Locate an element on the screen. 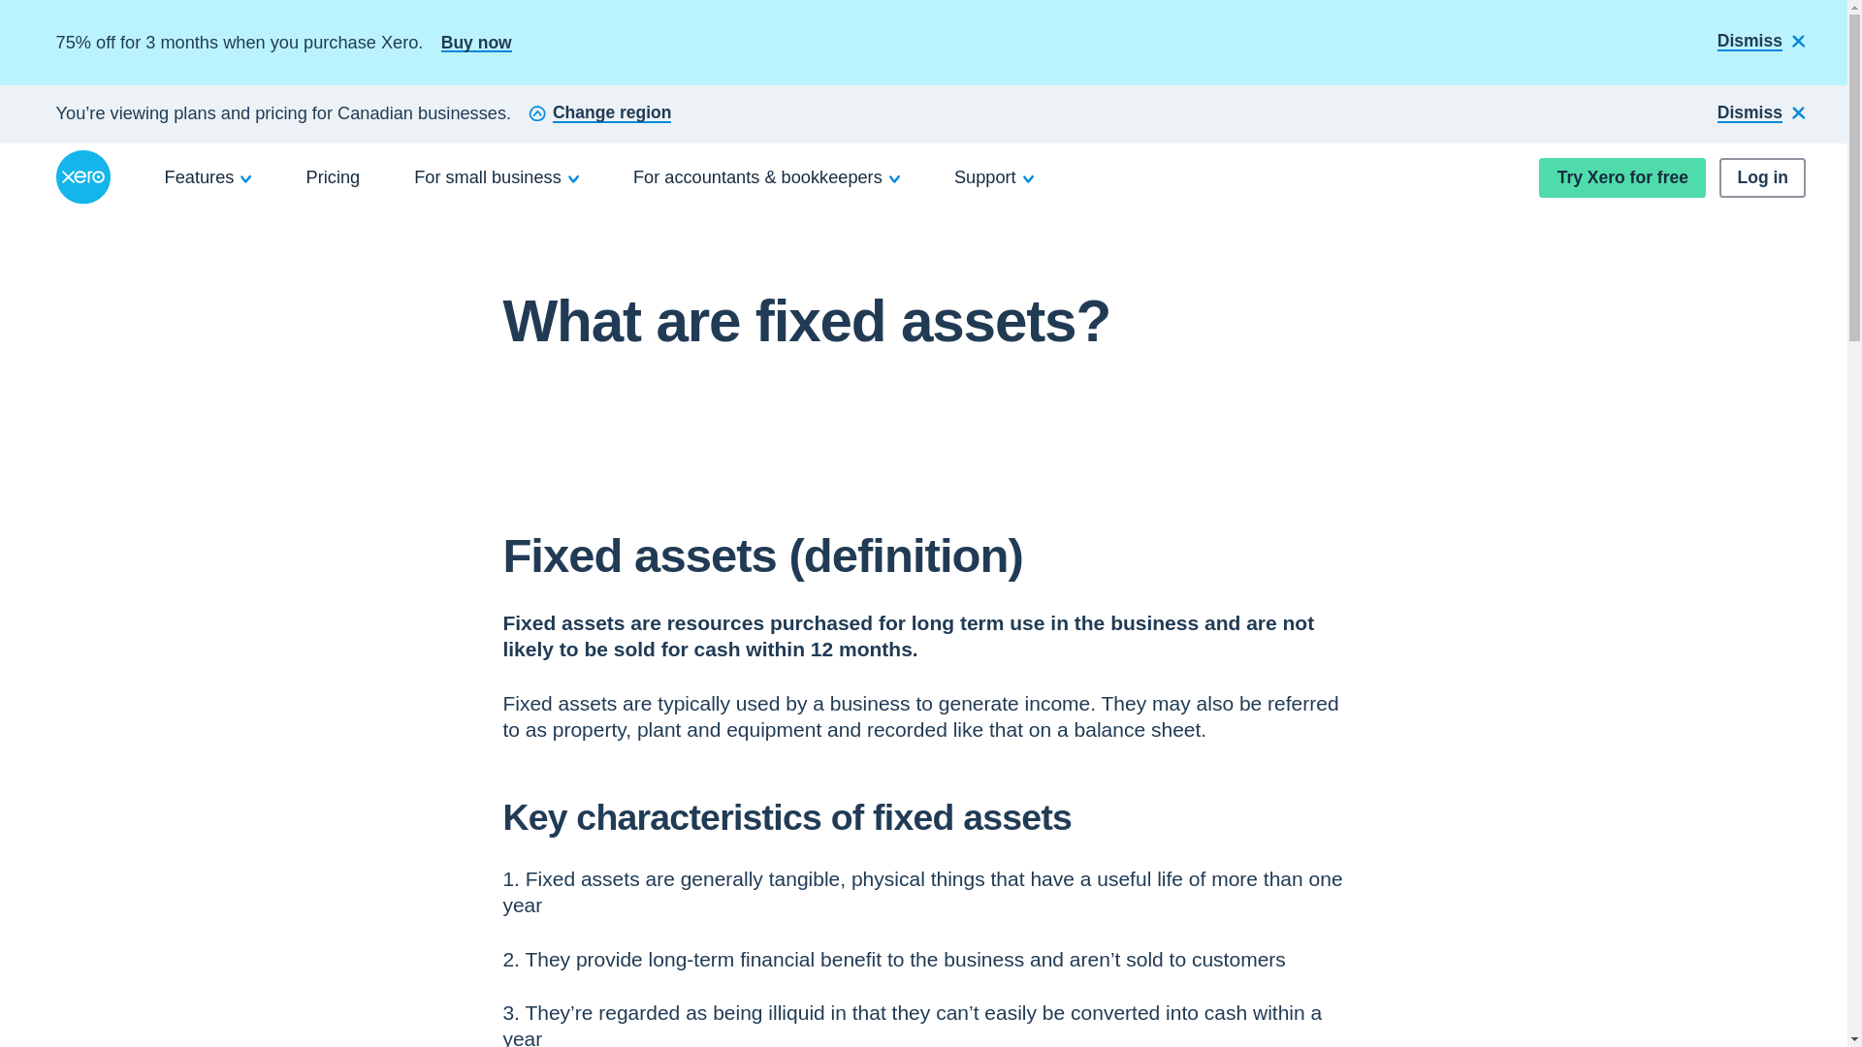 This screenshot has width=1862, height=1047. Dismiss is located at coordinates (1761, 114).